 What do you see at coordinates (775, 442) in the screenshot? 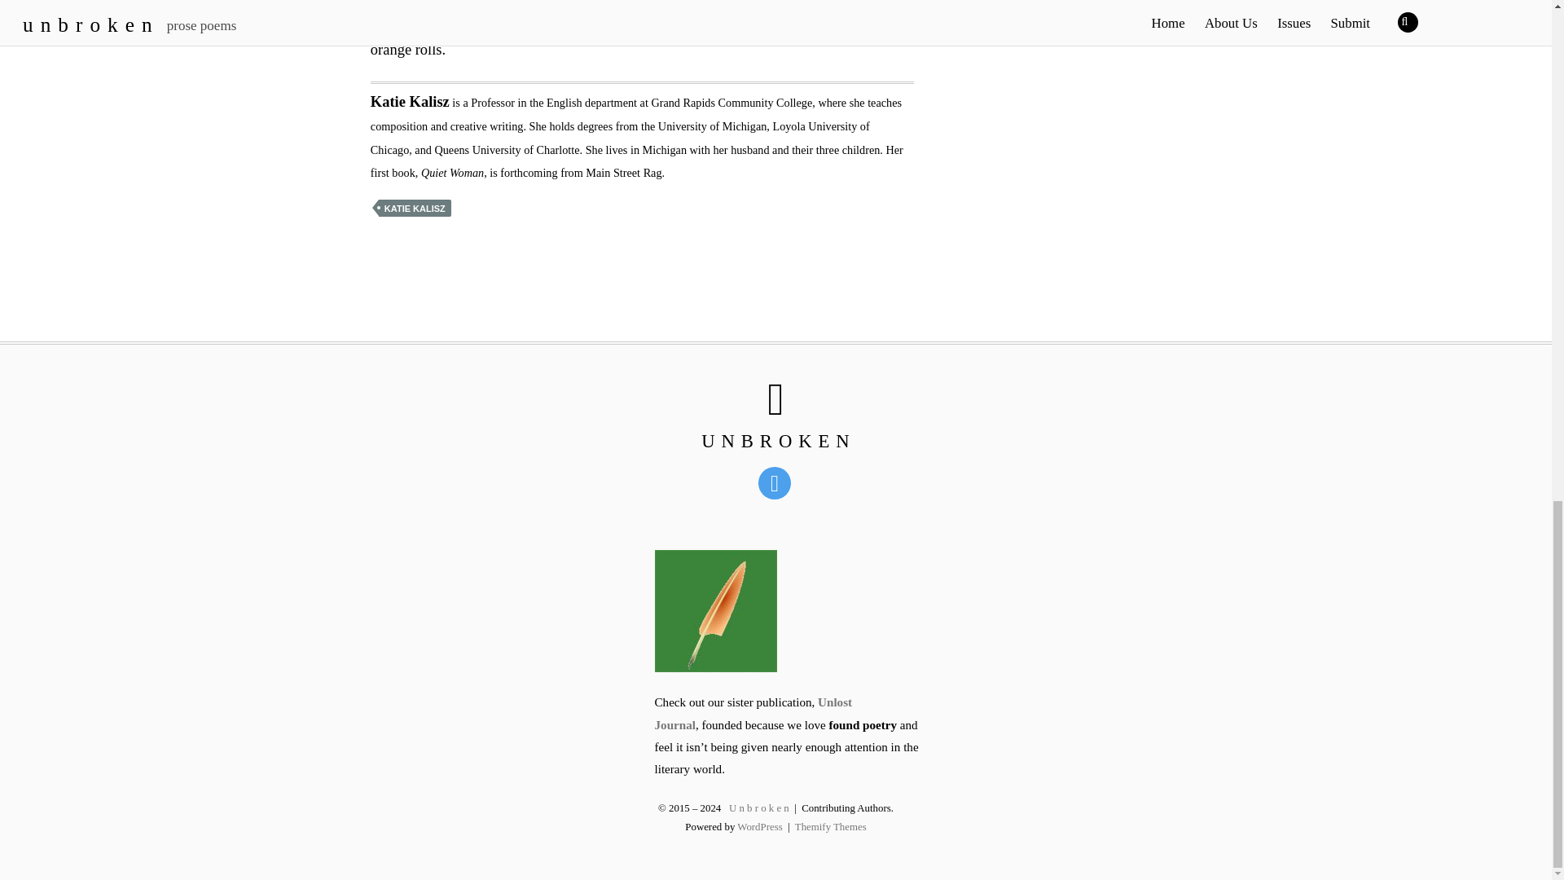
I see `U n b r o k e n` at bounding box center [775, 442].